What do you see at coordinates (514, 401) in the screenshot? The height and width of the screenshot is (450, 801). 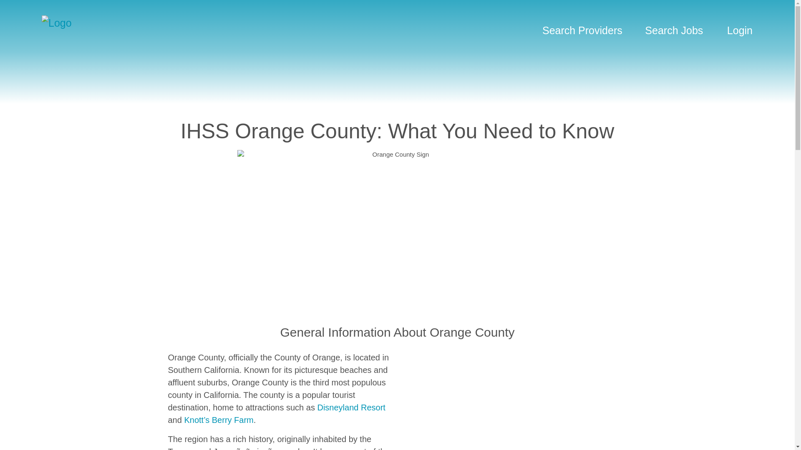 I see `Orange County, CA` at bounding box center [514, 401].